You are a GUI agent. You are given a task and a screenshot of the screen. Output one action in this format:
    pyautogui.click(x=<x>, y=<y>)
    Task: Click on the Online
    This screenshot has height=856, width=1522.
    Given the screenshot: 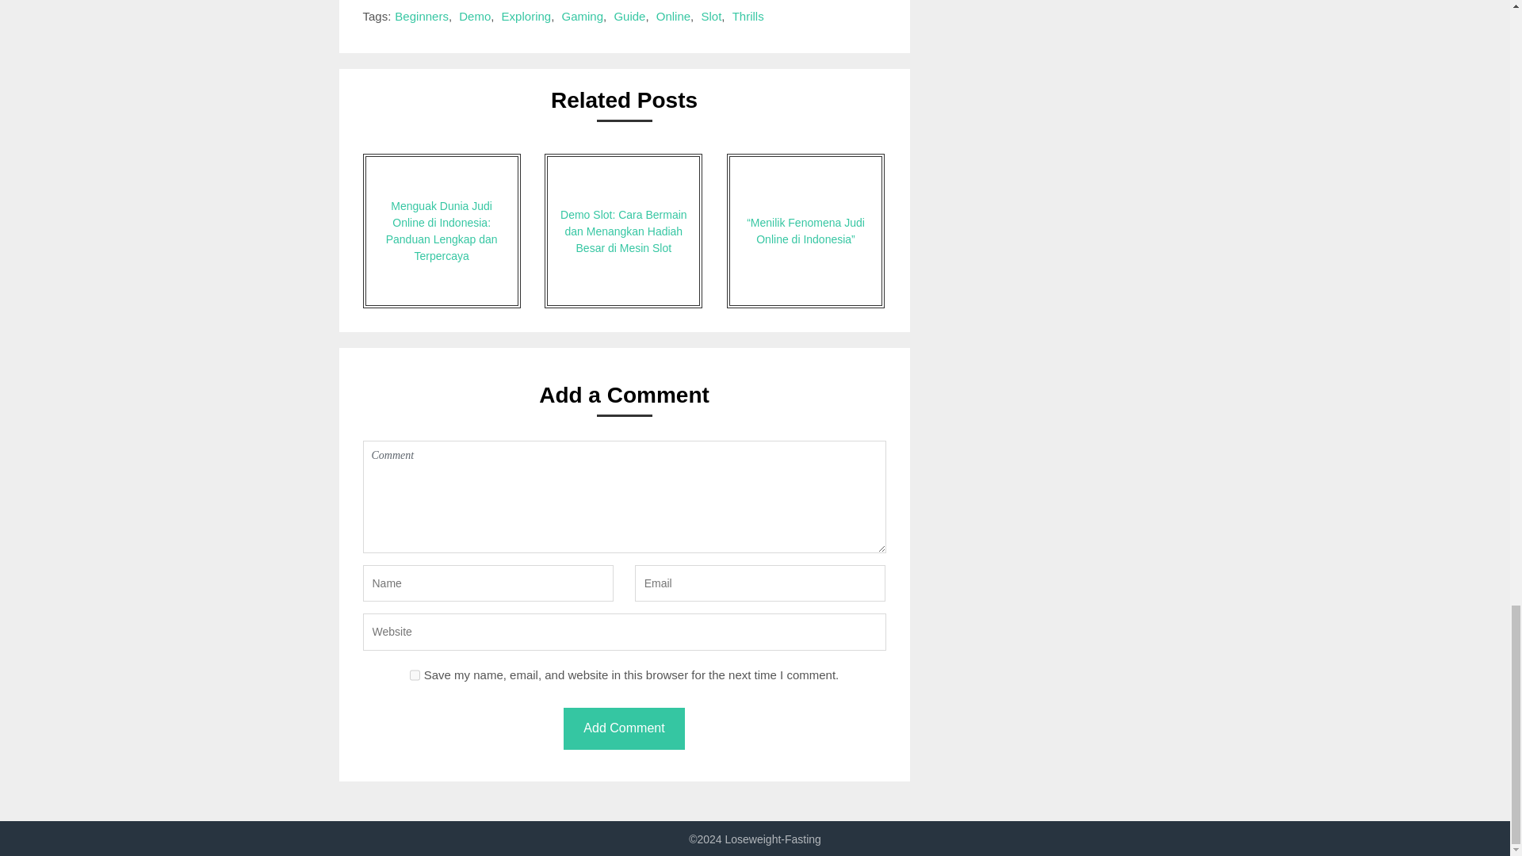 What is the action you would take?
    pyautogui.click(x=673, y=16)
    